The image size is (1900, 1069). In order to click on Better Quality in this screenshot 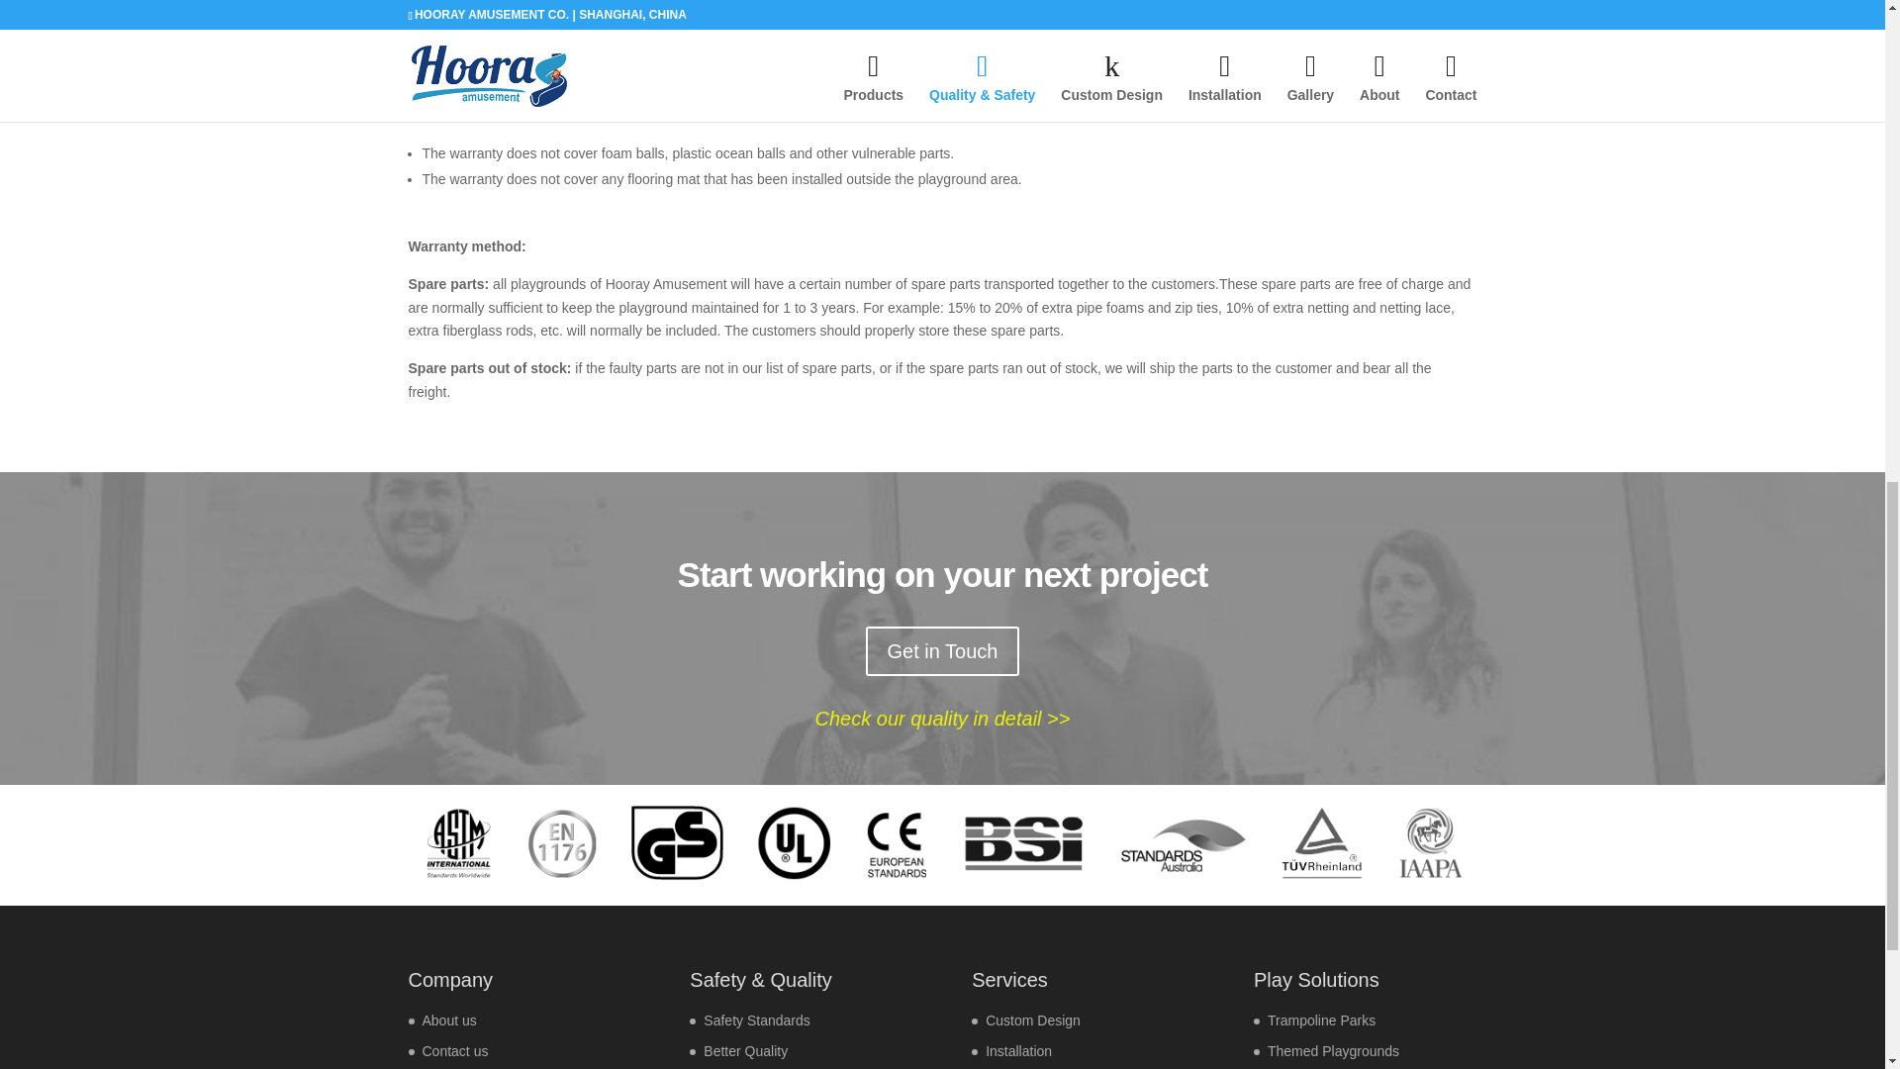, I will do `click(745, 1051)`.